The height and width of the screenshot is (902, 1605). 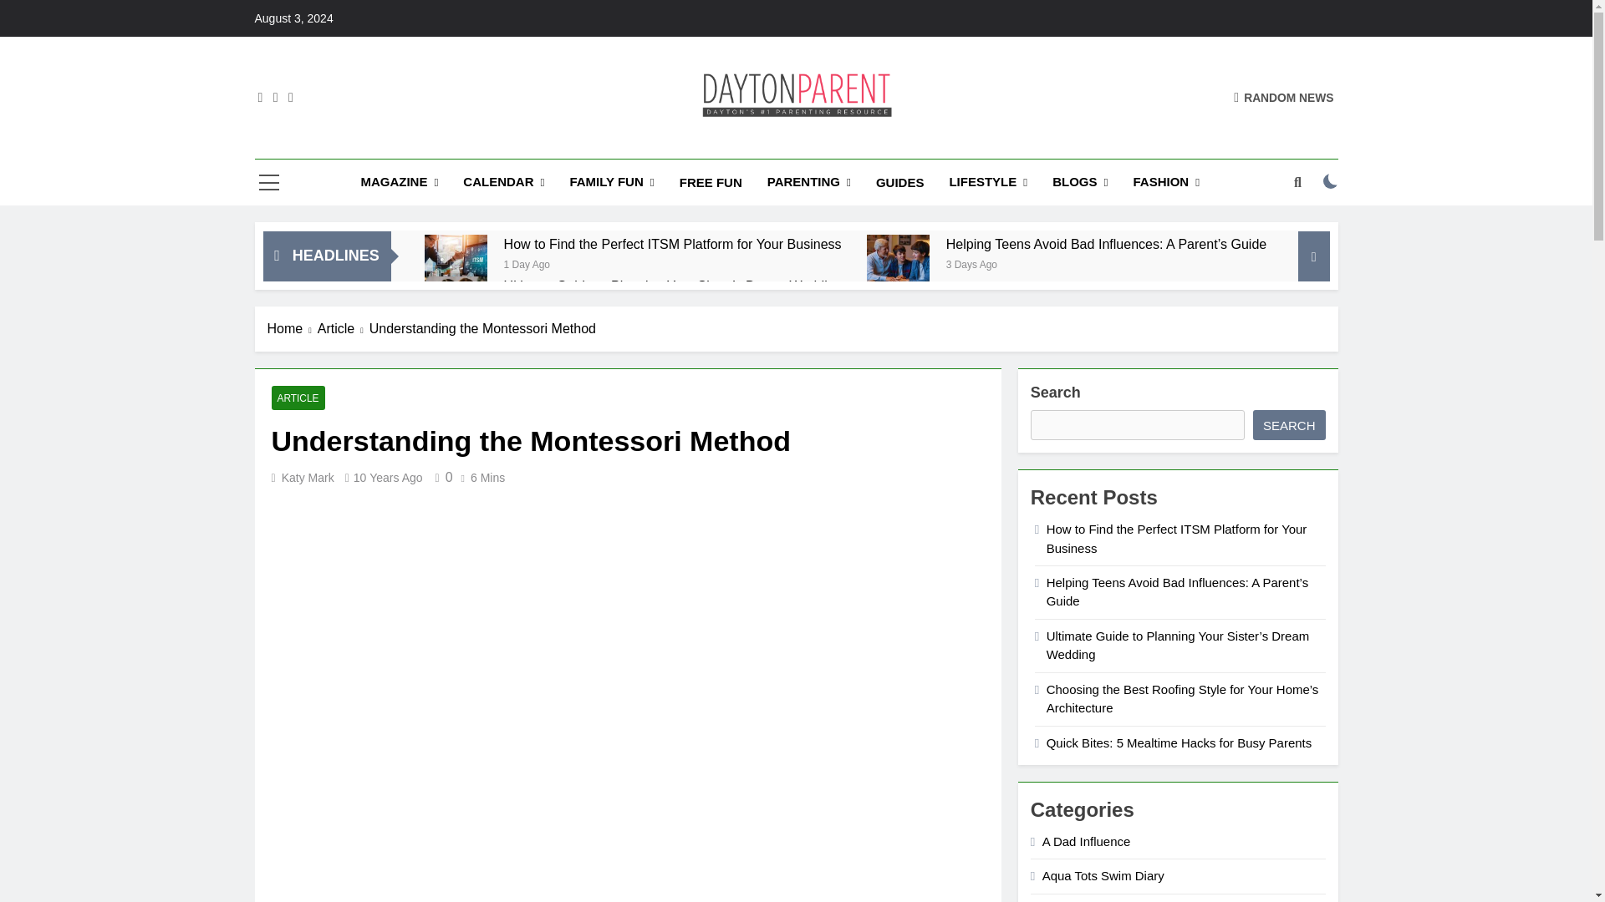 I want to click on MAGAZINE, so click(x=400, y=182).